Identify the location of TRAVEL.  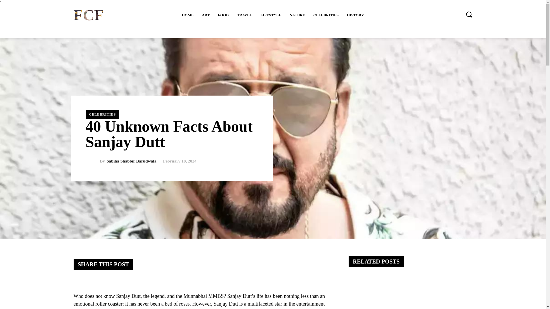
(244, 15).